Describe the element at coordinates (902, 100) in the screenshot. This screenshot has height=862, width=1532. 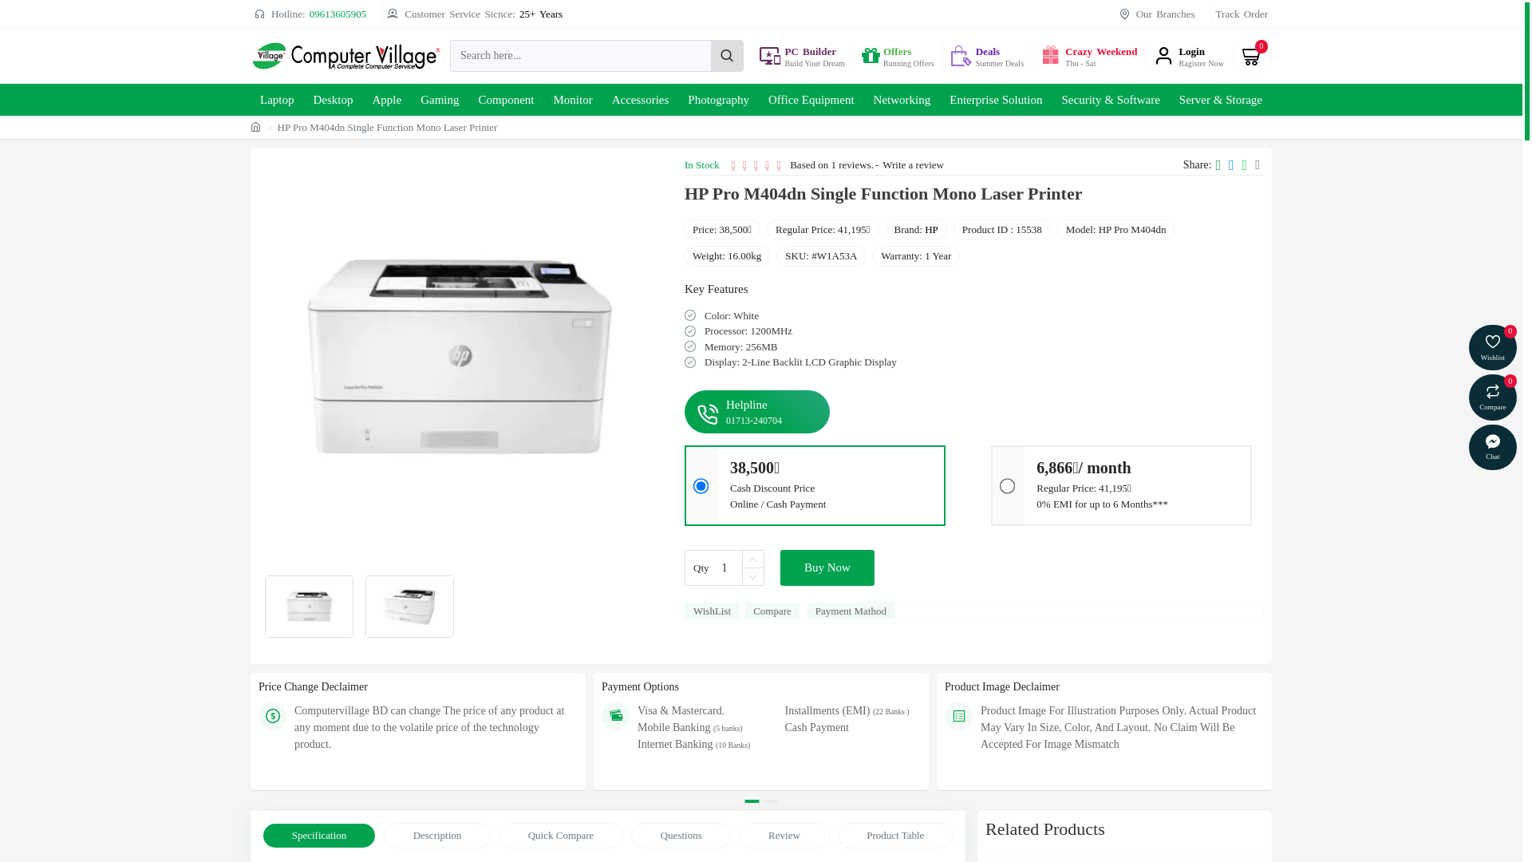
I see `Networking` at that location.